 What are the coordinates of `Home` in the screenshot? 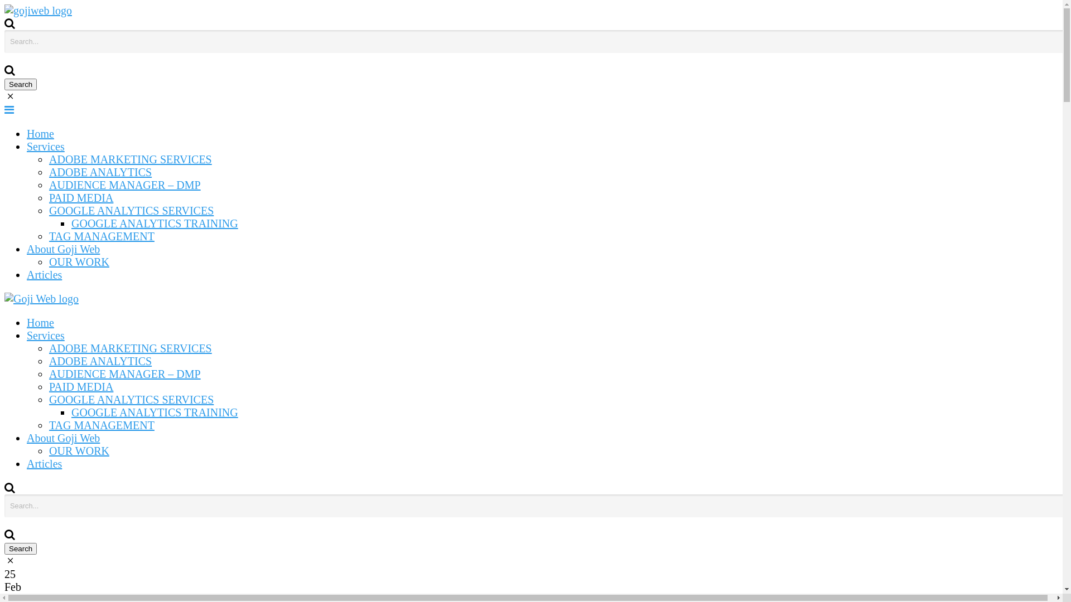 It's located at (40, 134).